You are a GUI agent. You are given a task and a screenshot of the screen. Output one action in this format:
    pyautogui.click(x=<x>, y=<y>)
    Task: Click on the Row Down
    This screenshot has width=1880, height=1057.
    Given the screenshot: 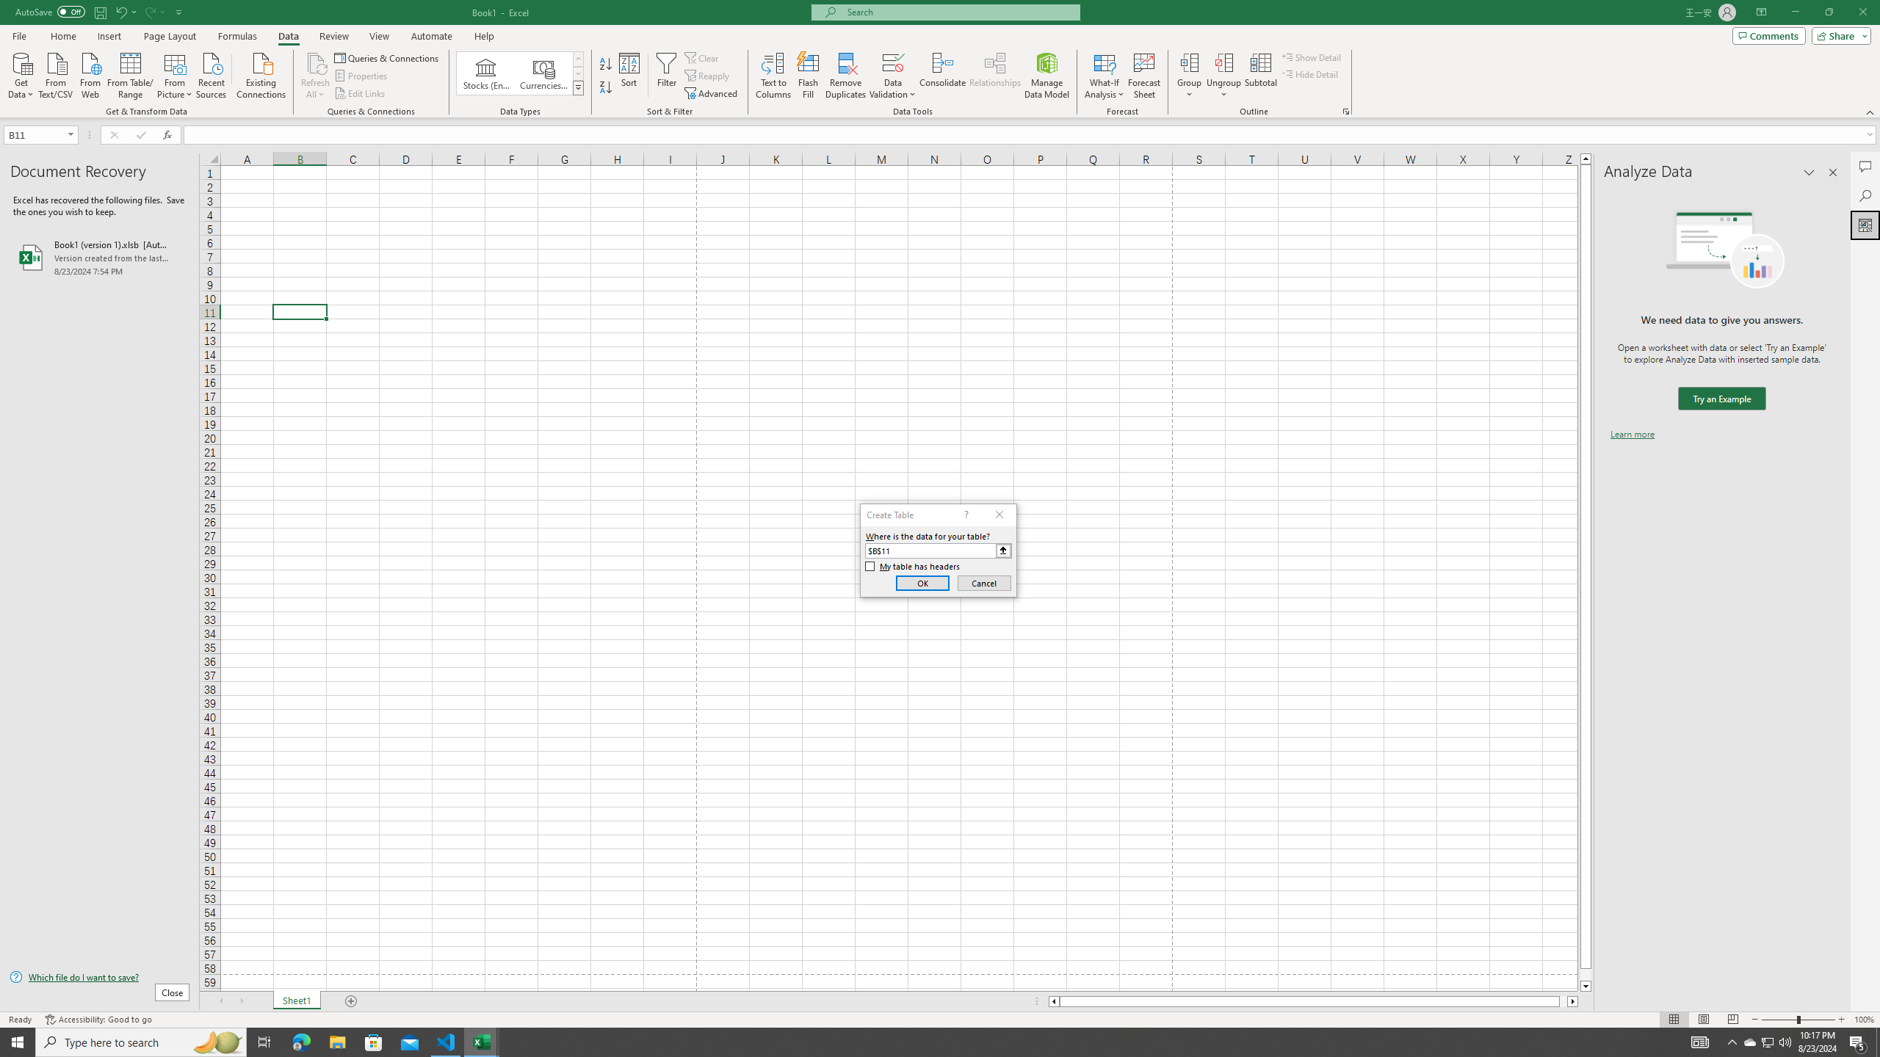 What is the action you would take?
    pyautogui.click(x=579, y=73)
    